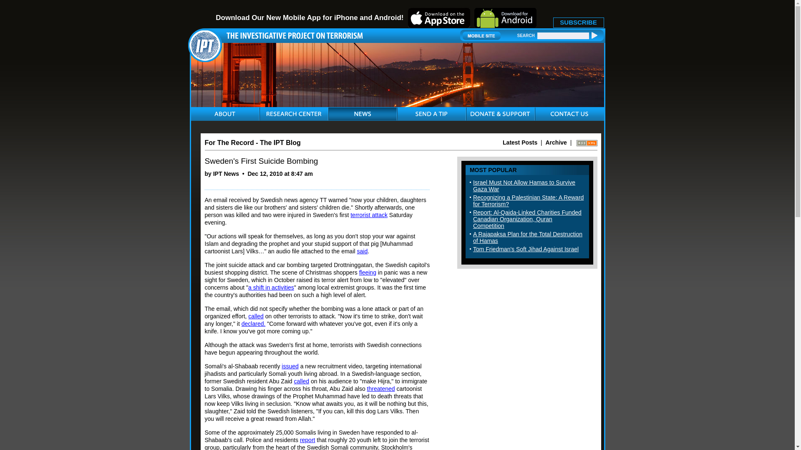 This screenshot has width=801, height=450. What do you see at coordinates (369, 215) in the screenshot?
I see `terrorist attack` at bounding box center [369, 215].